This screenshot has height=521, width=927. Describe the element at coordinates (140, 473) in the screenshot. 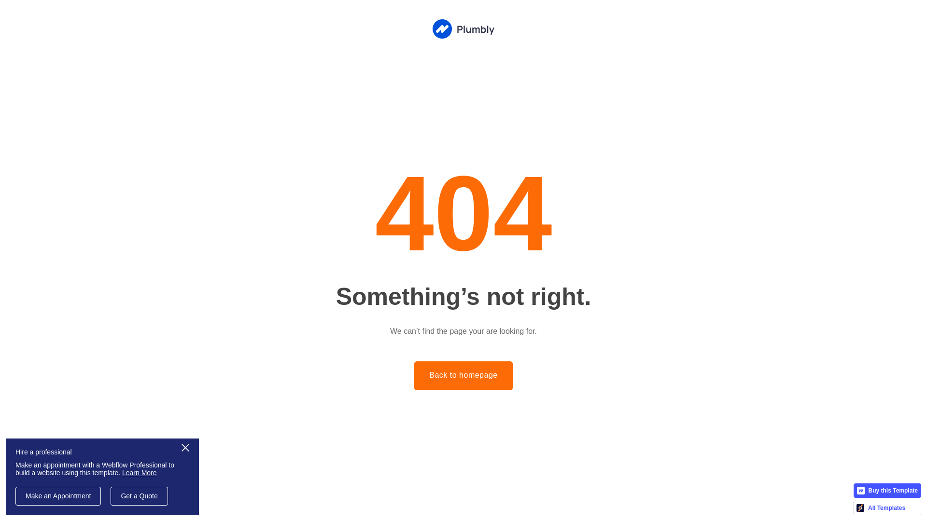

I see `Learn More` at that location.